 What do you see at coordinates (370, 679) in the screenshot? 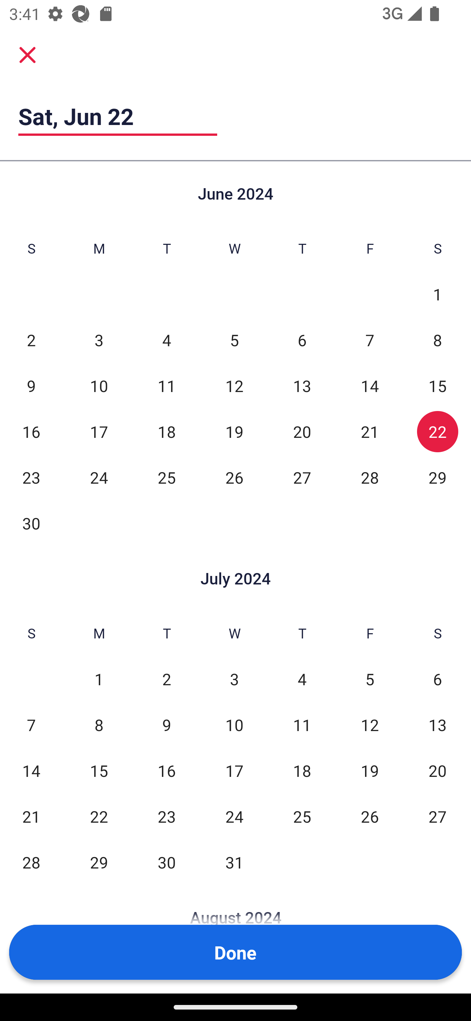
I see `5 Fri, Jul 5, Not Selected` at bounding box center [370, 679].